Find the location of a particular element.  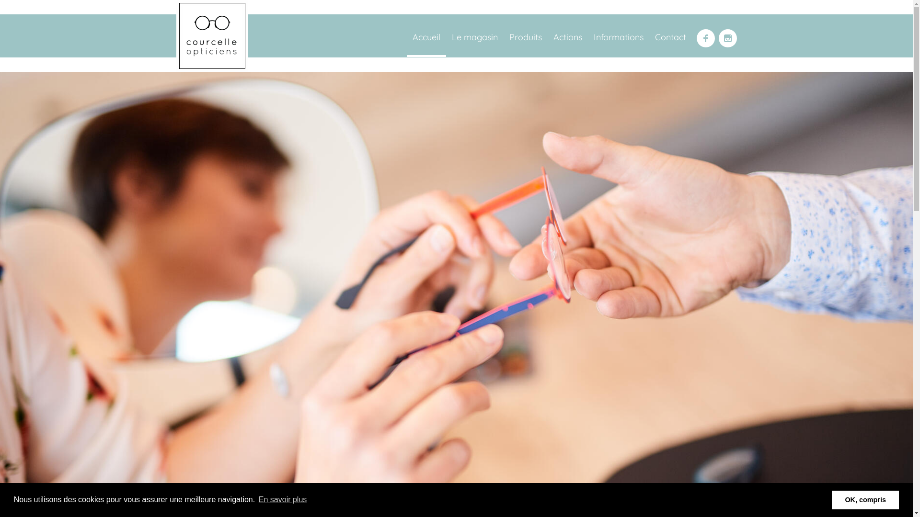

Actions is located at coordinates (567, 38).